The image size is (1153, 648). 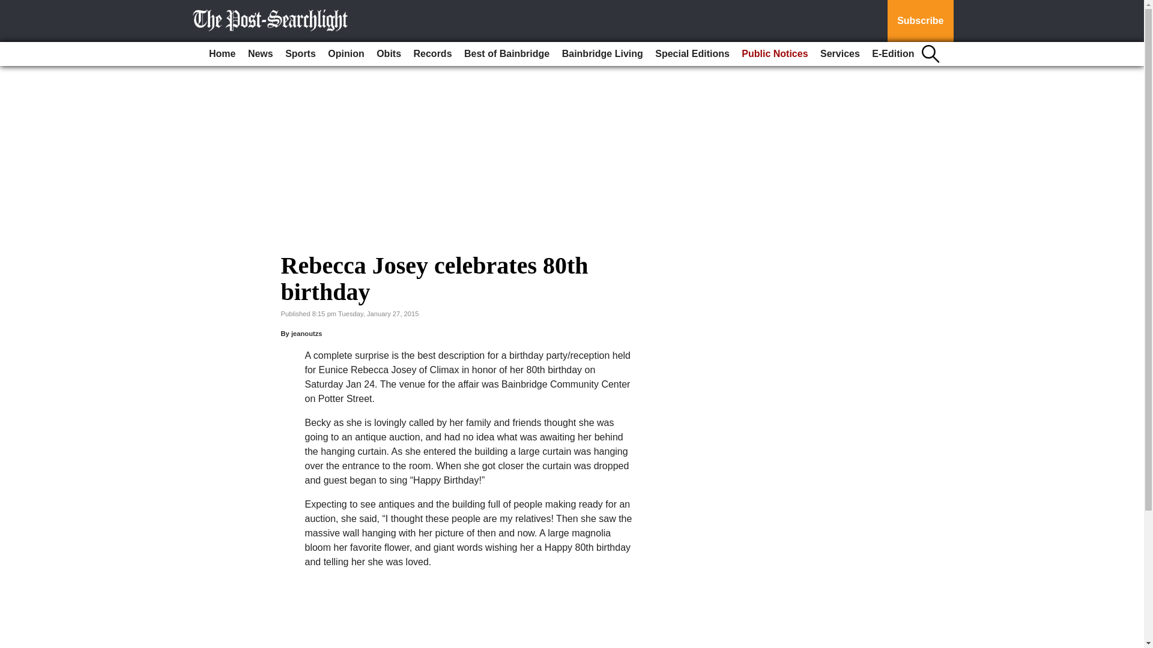 What do you see at coordinates (11, 7) in the screenshot?
I see `Go` at bounding box center [11, 7].